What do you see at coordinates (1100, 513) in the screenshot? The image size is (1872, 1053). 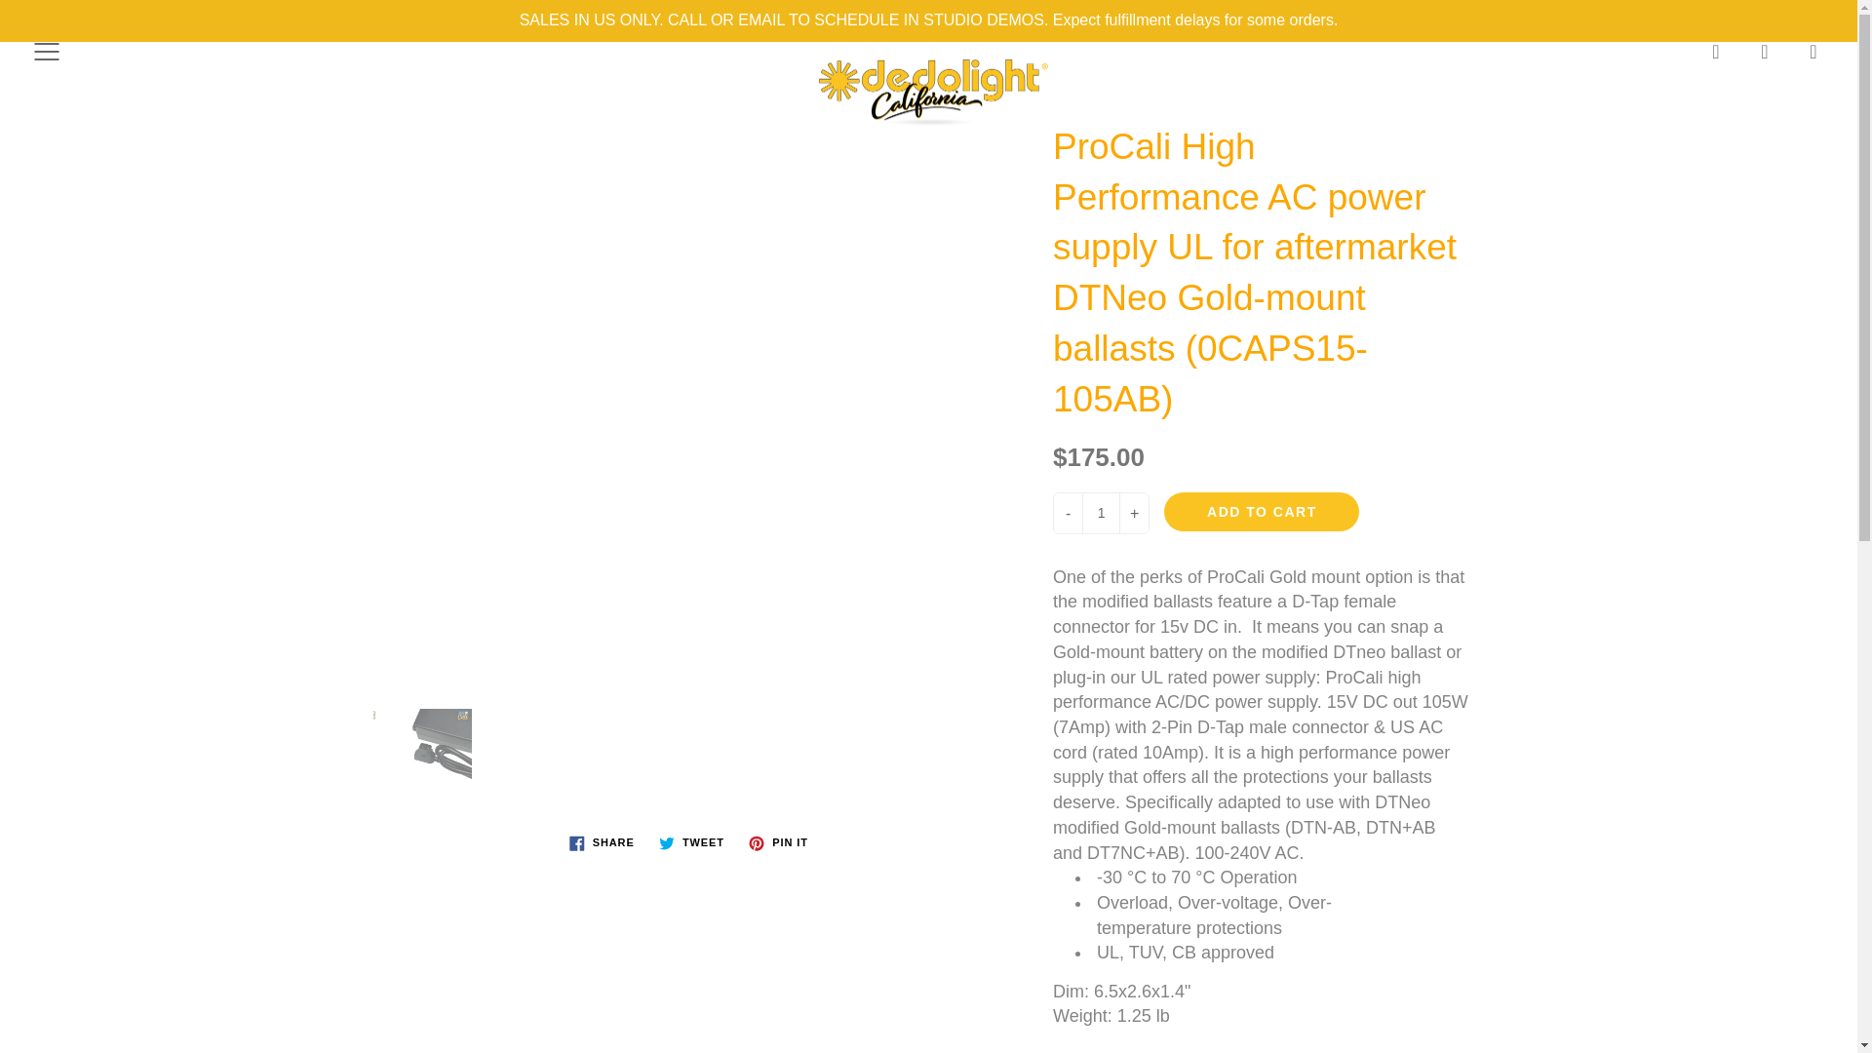 I see `1` at bounding box center [1100, 513].